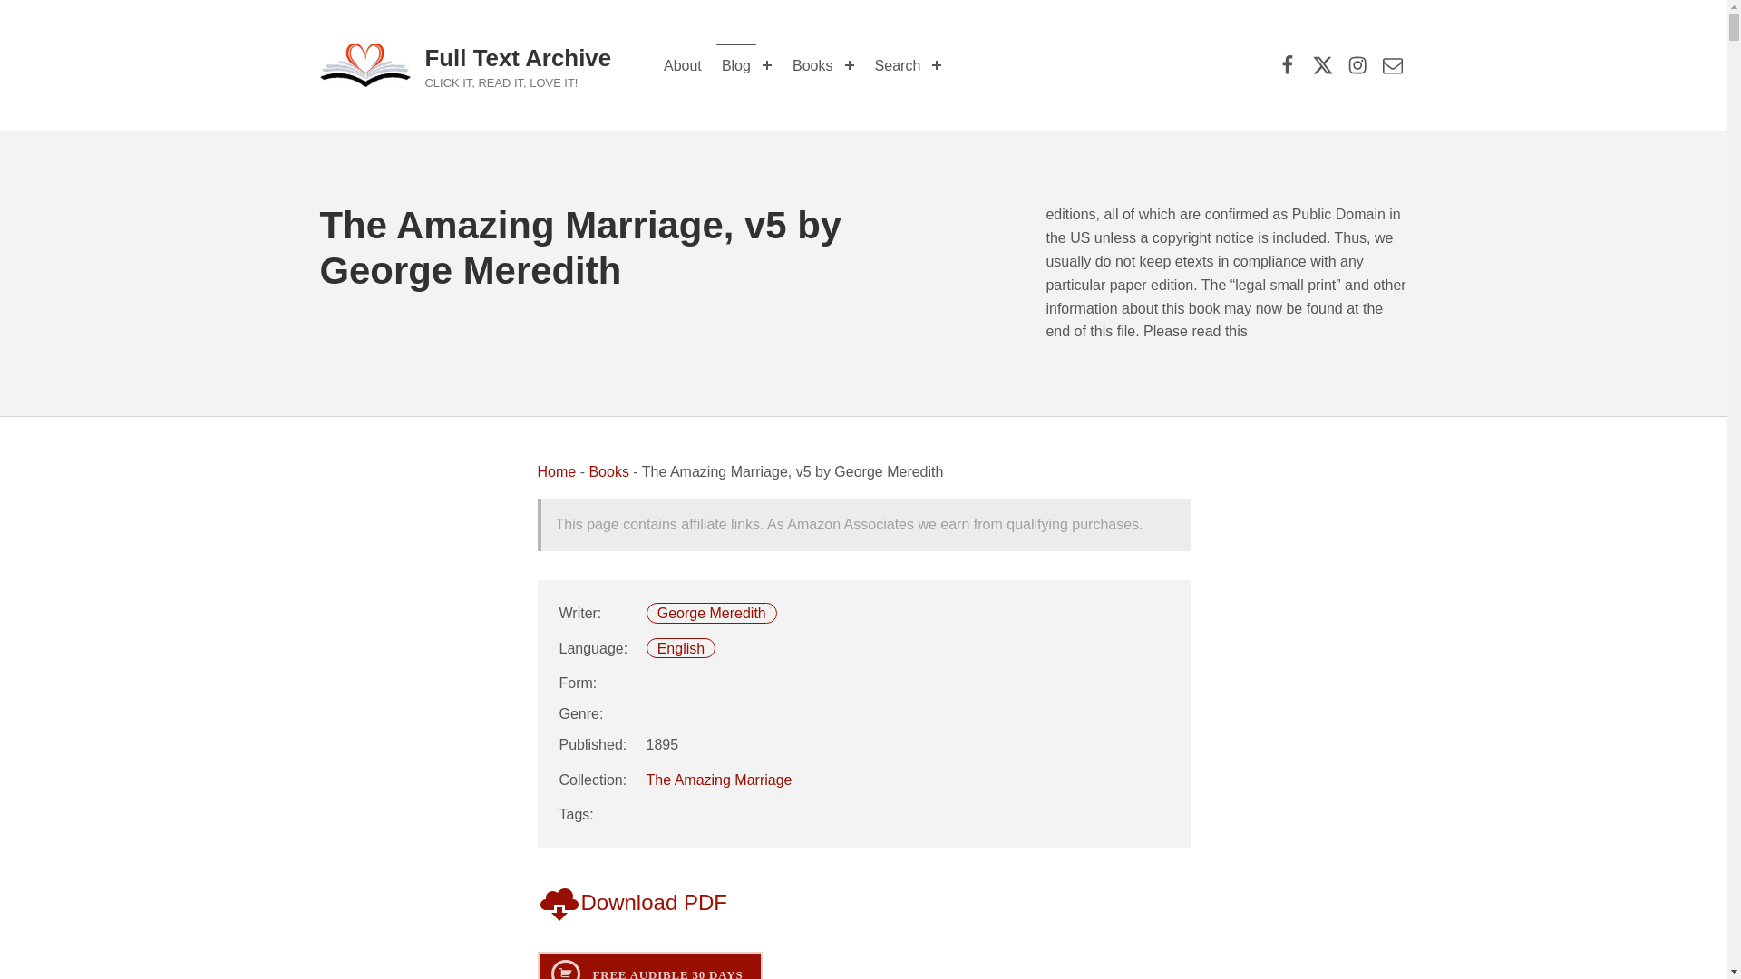 The width and height of the screenshot is (1741, 979). I want to click on Home, so click(556, 471).